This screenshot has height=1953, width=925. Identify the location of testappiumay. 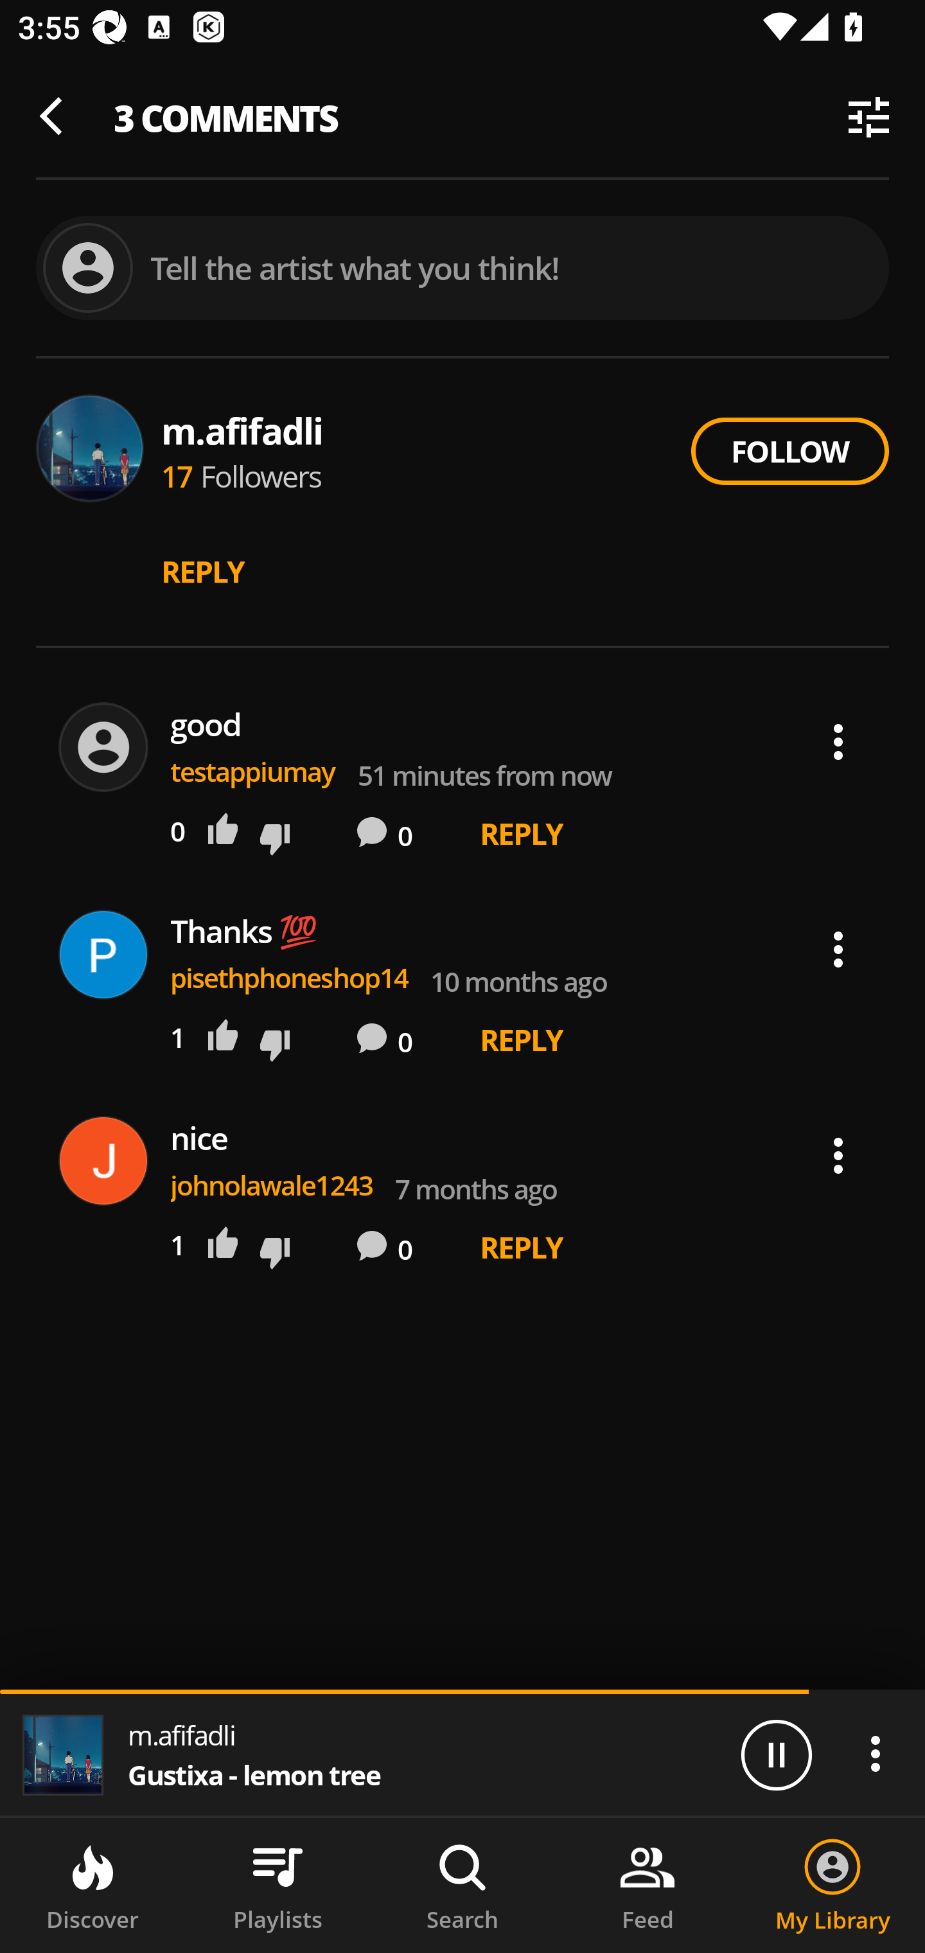
(253, 772).